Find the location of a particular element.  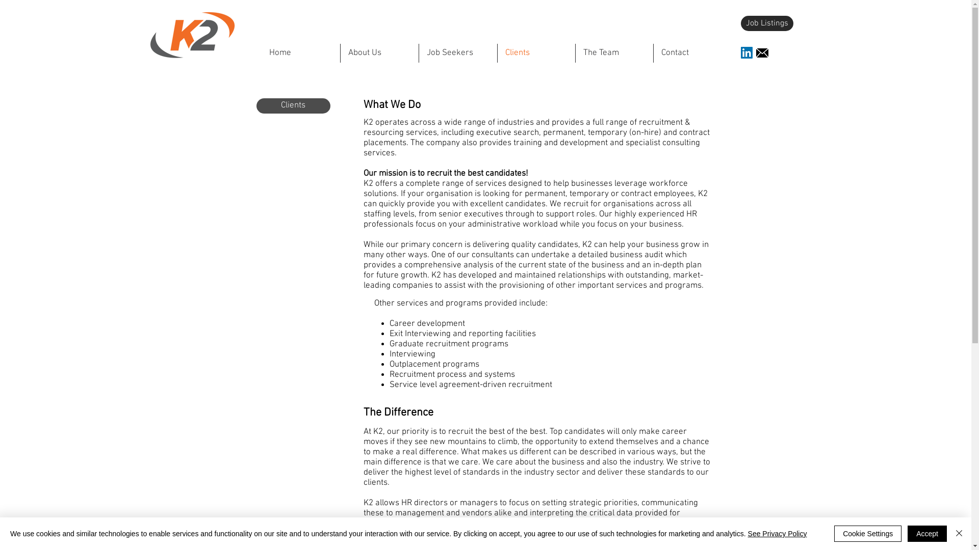

Home is located at coordinates (300, 53).